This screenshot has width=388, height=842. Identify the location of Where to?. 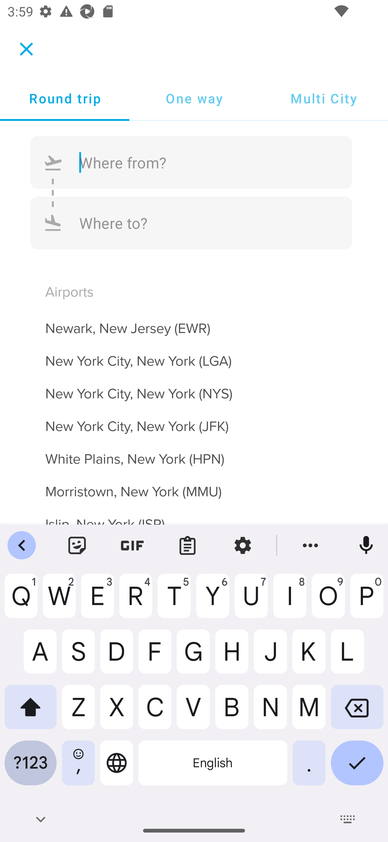
(191, 222).